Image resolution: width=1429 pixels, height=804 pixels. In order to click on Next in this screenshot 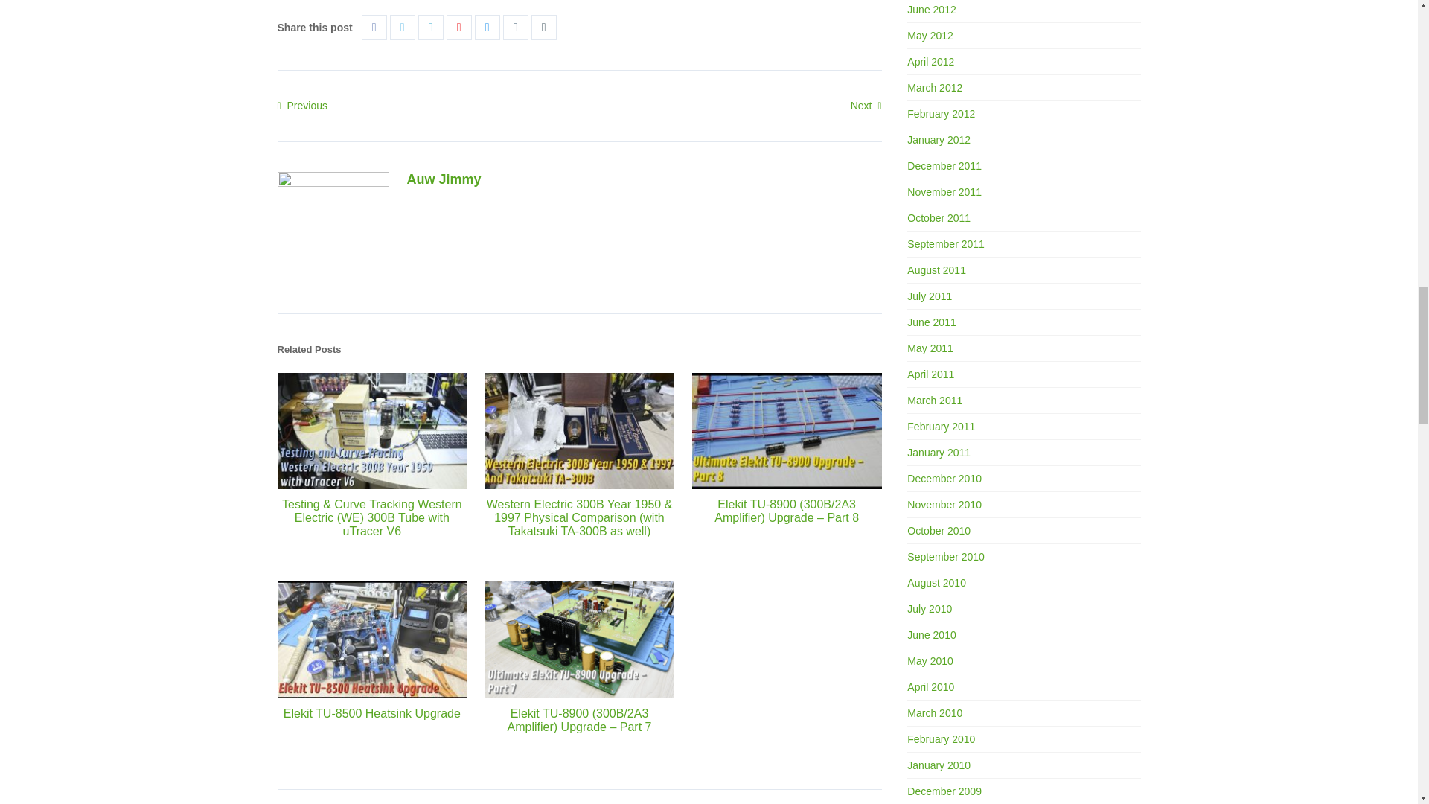, I will do `click(866, 106)`.